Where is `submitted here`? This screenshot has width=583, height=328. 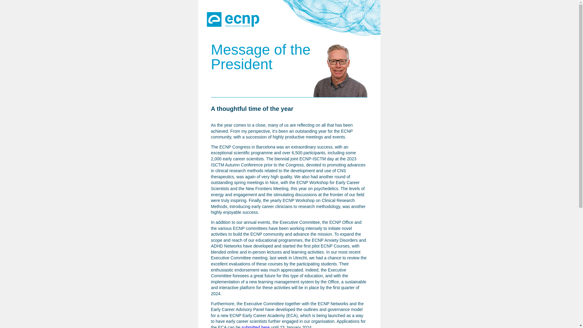 submitted here is located at coordinates (256, 326).